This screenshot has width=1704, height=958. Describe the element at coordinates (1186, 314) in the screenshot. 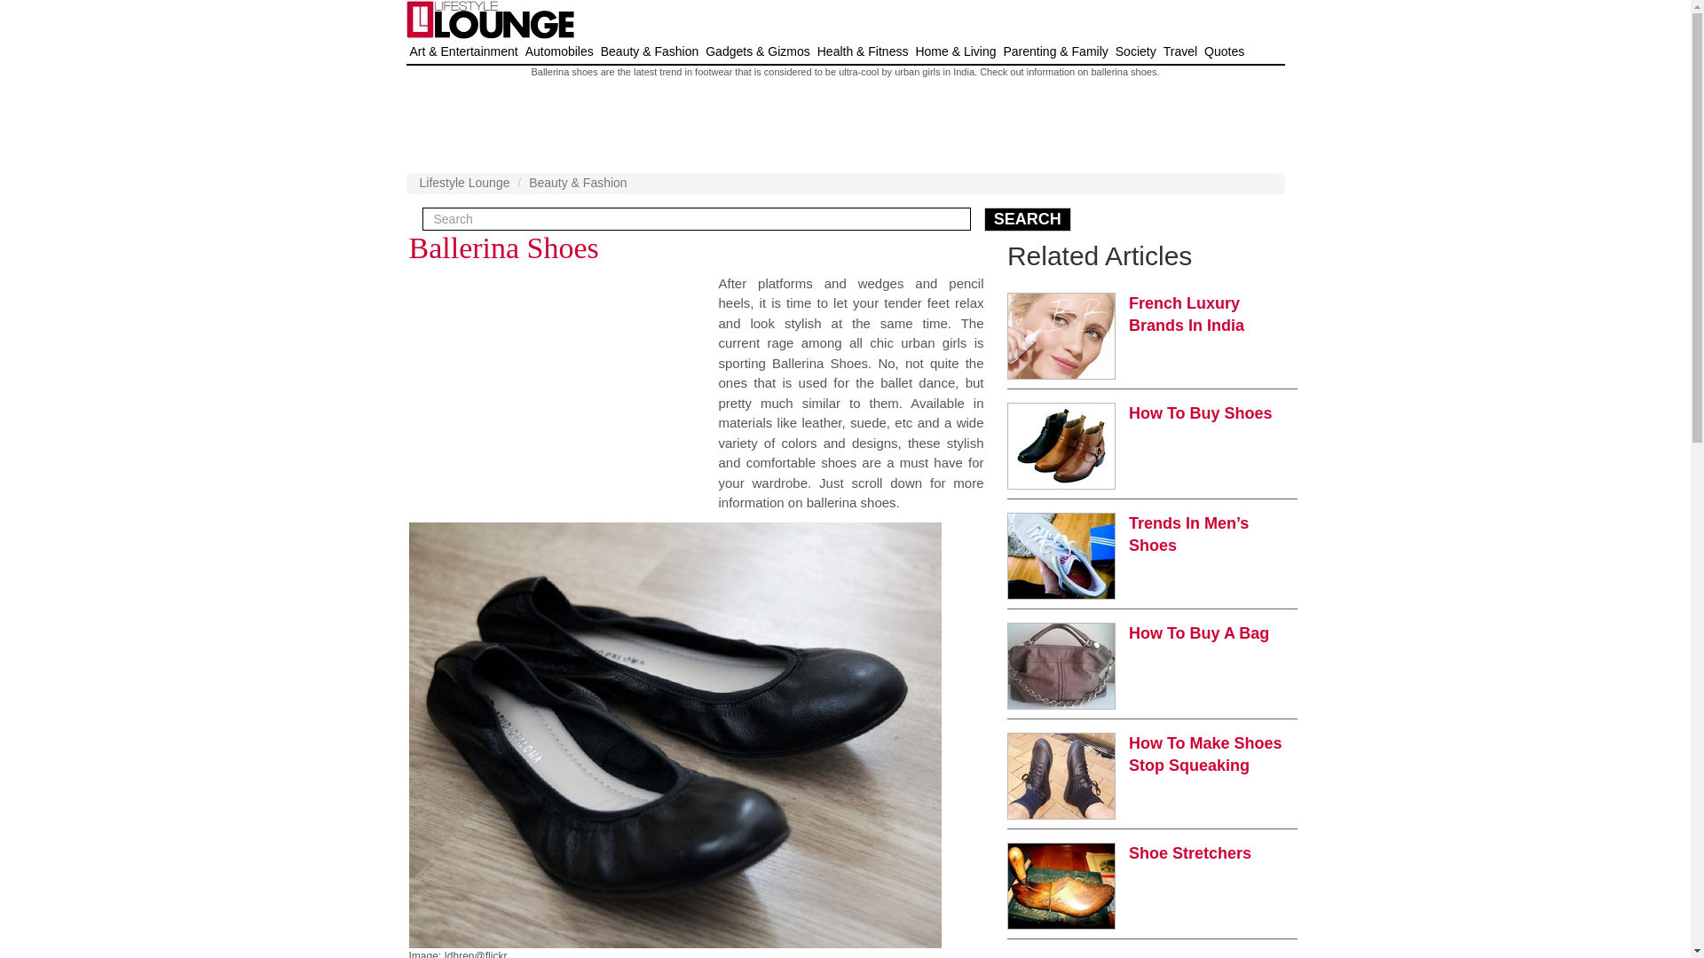

I see `French Luxury Brands In India` at that location.